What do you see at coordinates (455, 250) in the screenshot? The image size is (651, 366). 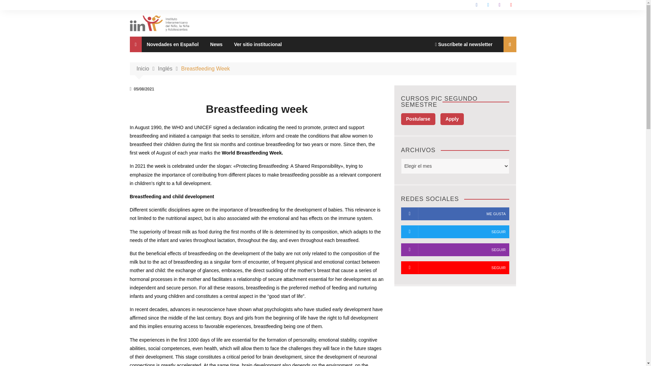 I see `SEGUIR` at bounding box center [455, 250].